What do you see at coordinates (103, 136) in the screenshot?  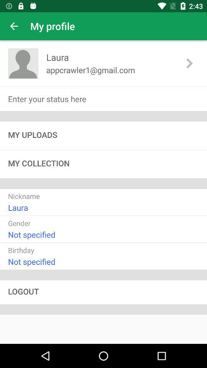 I see `scroll until the my uploads item` at bounding box center [103, 136].